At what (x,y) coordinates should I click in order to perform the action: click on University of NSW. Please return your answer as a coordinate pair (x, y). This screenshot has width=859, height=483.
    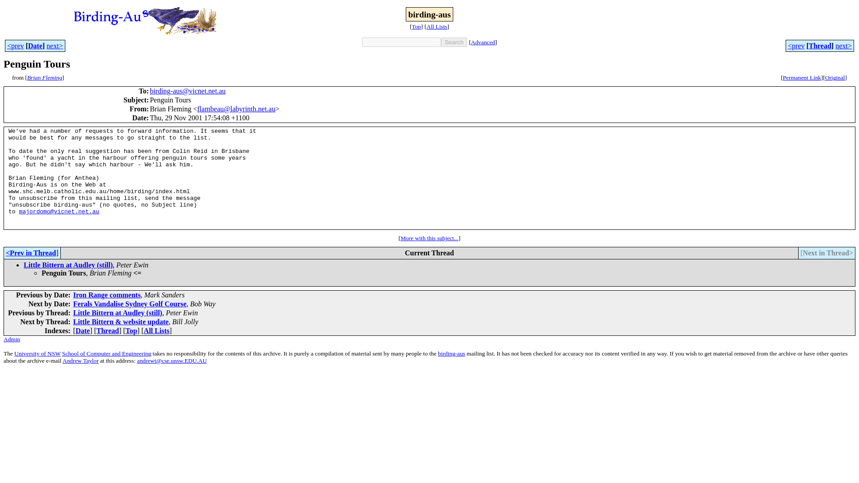
    Looking at the image, I should click on (37, 353).